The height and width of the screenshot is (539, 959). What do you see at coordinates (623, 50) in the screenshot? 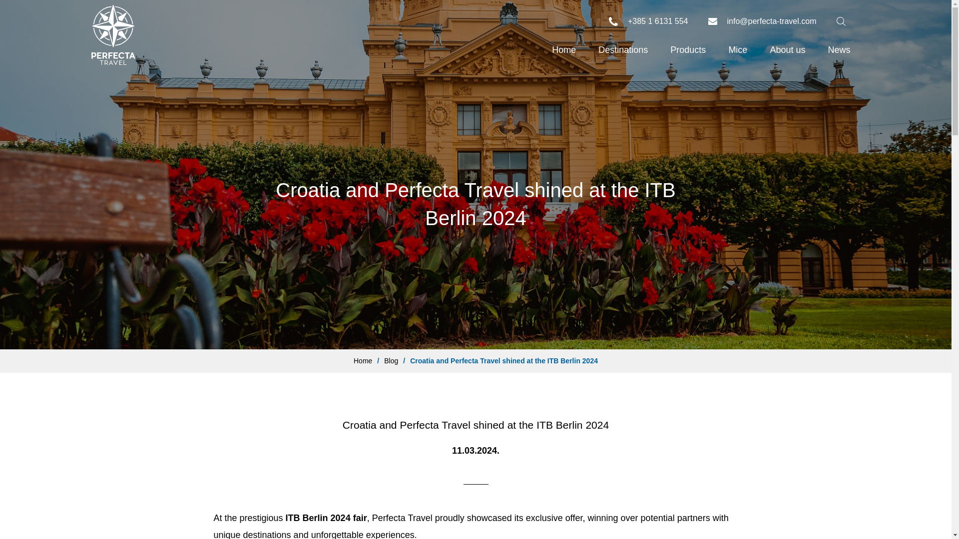
I see `Destinations` at bounding box center [623, 50].